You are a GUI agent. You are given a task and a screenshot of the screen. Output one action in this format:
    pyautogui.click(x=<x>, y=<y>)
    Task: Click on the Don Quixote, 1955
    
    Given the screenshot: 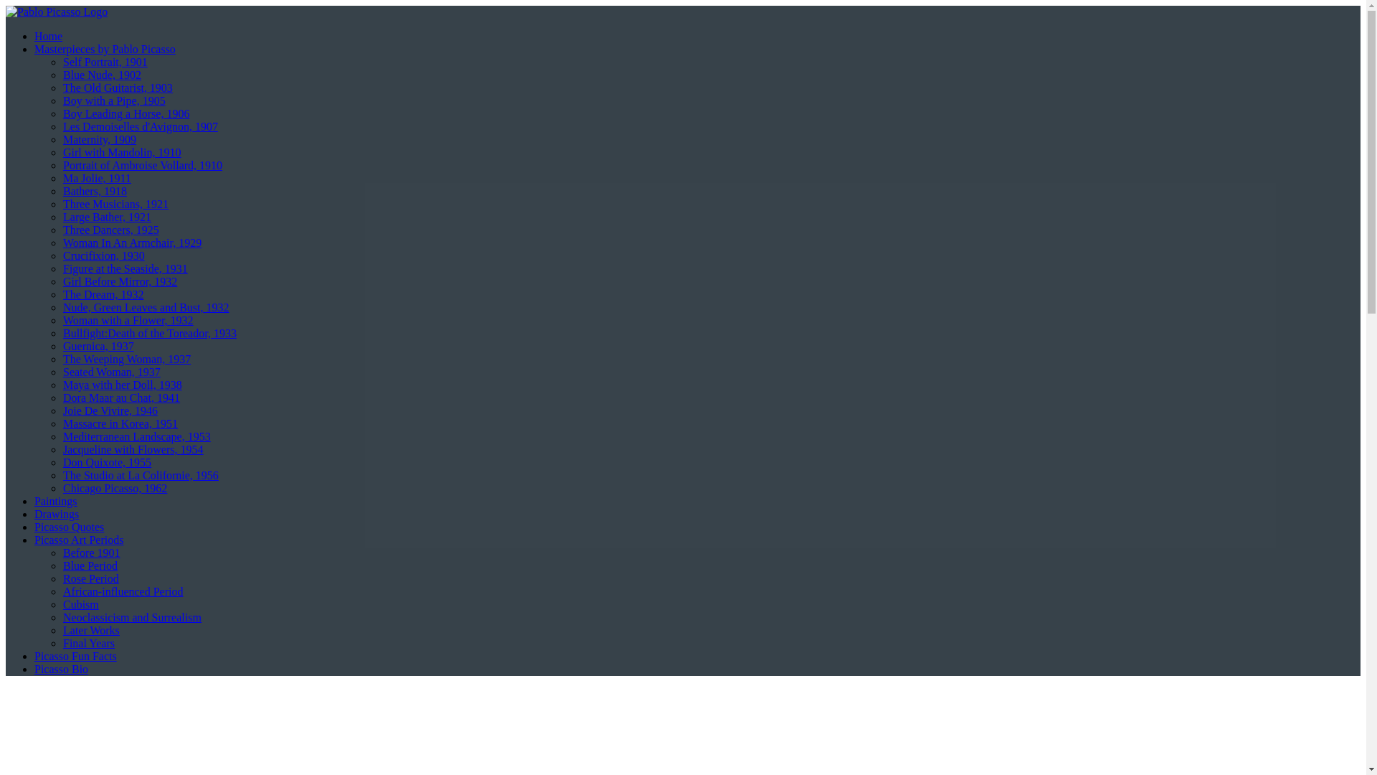 What is the action you would take?
    pyautogui.click(x=108, y=462)
    